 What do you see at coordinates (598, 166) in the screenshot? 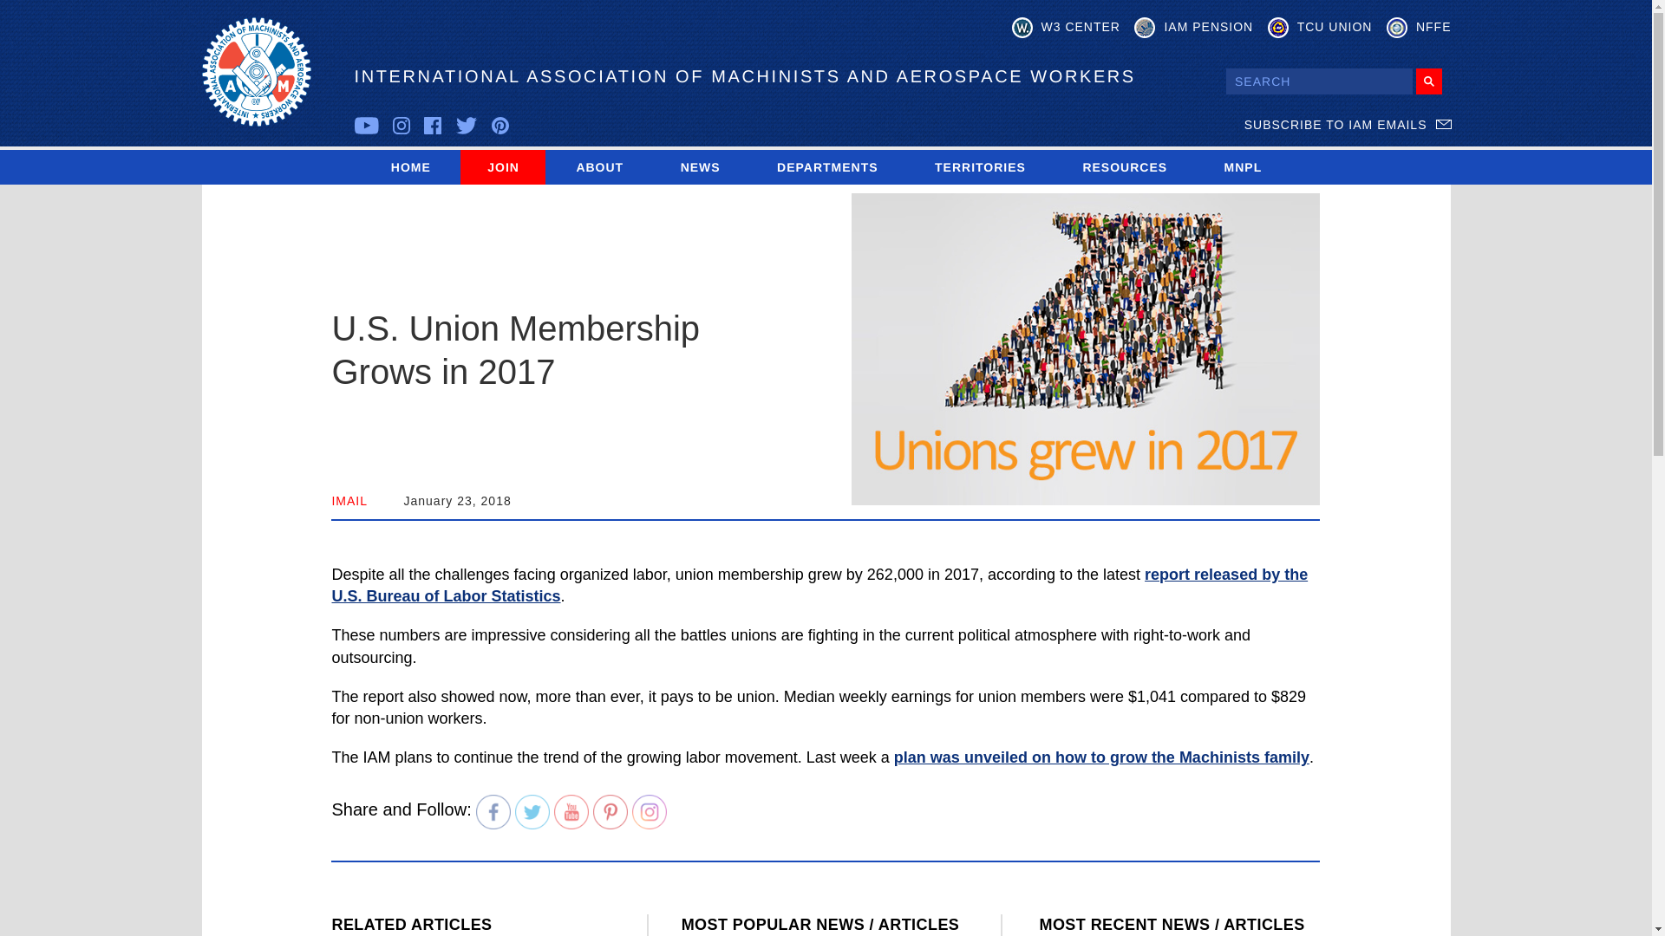
I see `ABOUT` at bounding box center [598, 166].